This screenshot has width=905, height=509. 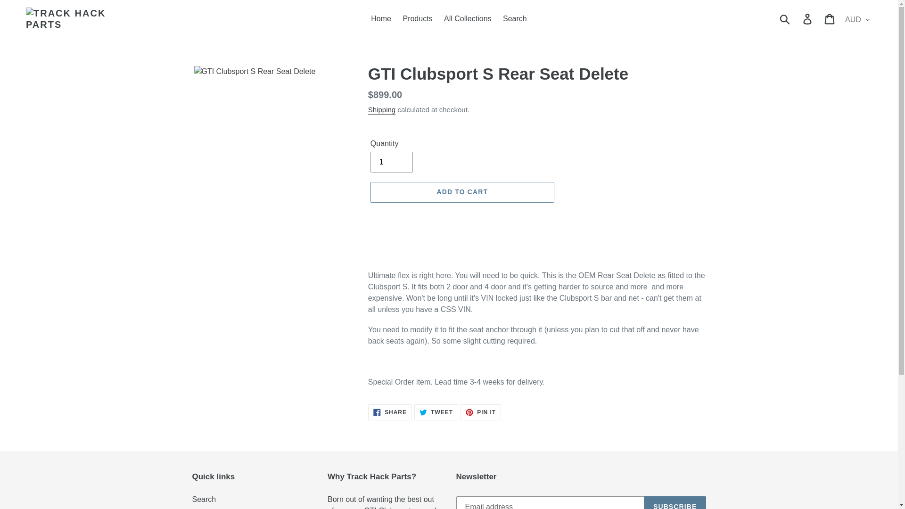 What do you see at coordinates (675, 502) in the screenshot?
I see `Home` at bounding box center [675, 502].